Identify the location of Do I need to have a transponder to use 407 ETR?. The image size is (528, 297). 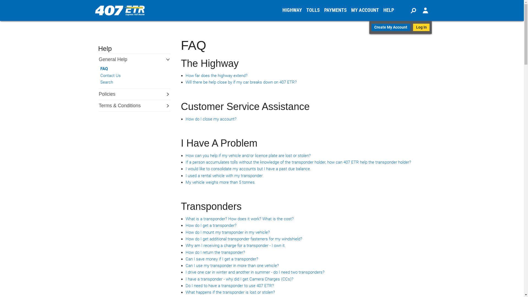
(230, 286).